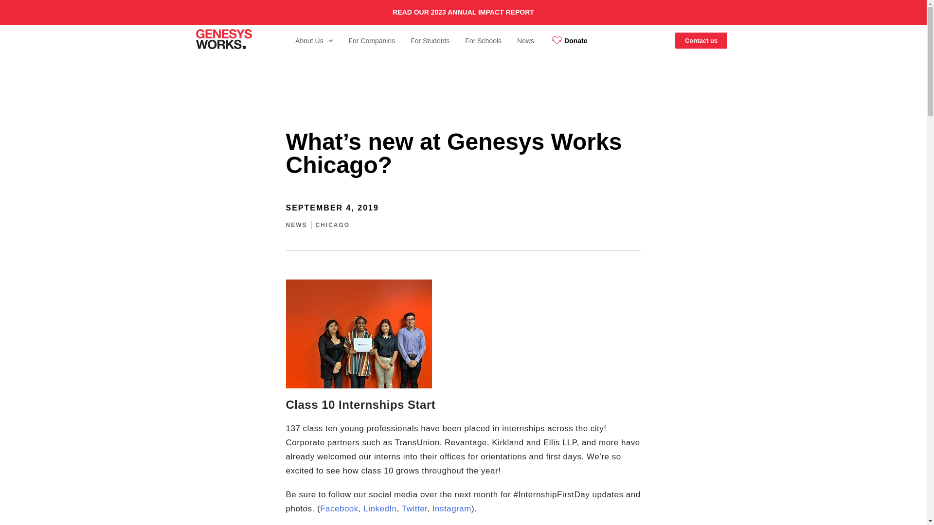 This screenshot has height=525, width=934. Describe the element at coordinates (463, 12) in the screenshot. I see `READ OUR 2023 ANNUAL IMPACT REPORT` at that location.